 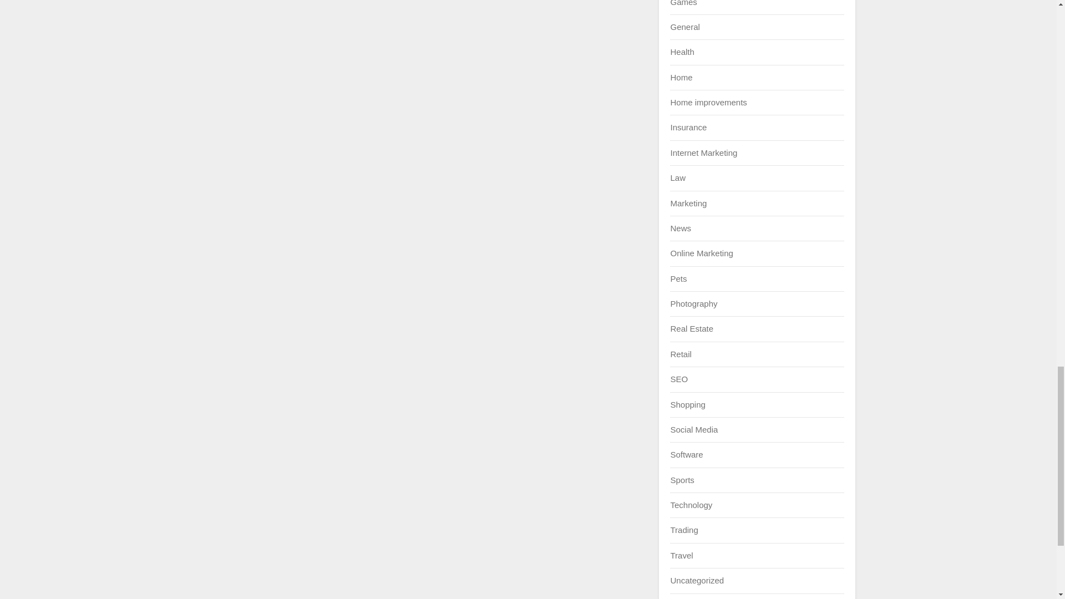 What do you see at coordinates (708, 102) in the screenshot?
I see `Home improvements` at bounding box center [708, 102].